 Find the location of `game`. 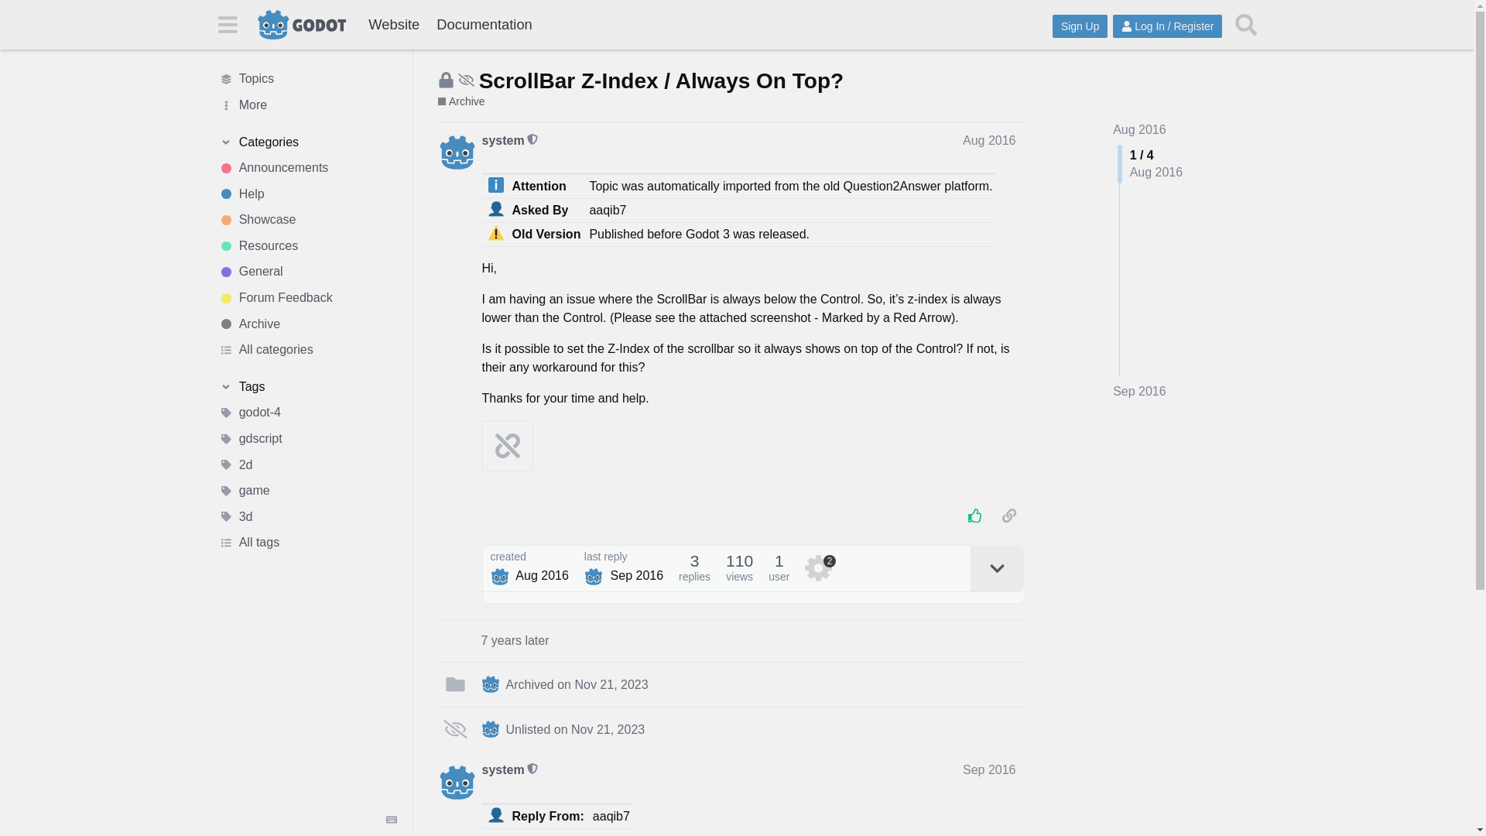

game is located at coordinates (307, 491).